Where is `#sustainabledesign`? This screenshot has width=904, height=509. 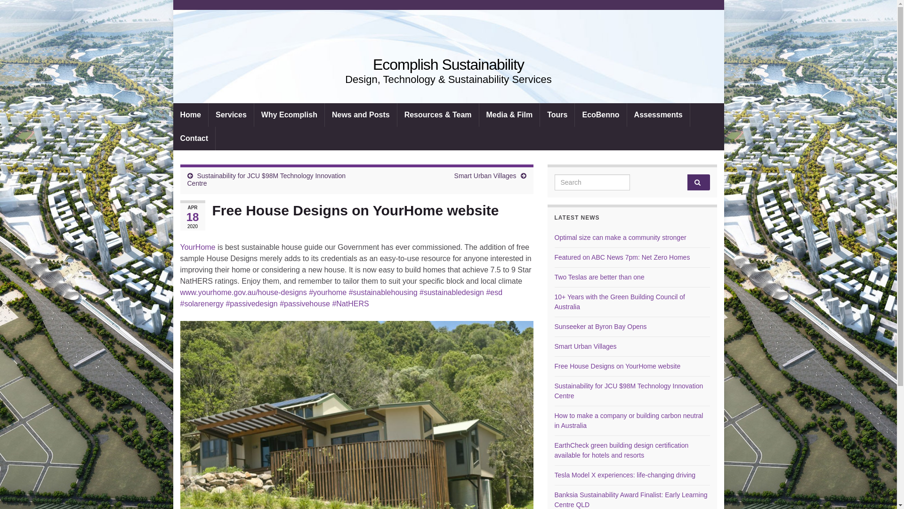
#sustainabledesign is located at coordinates (452, 292).